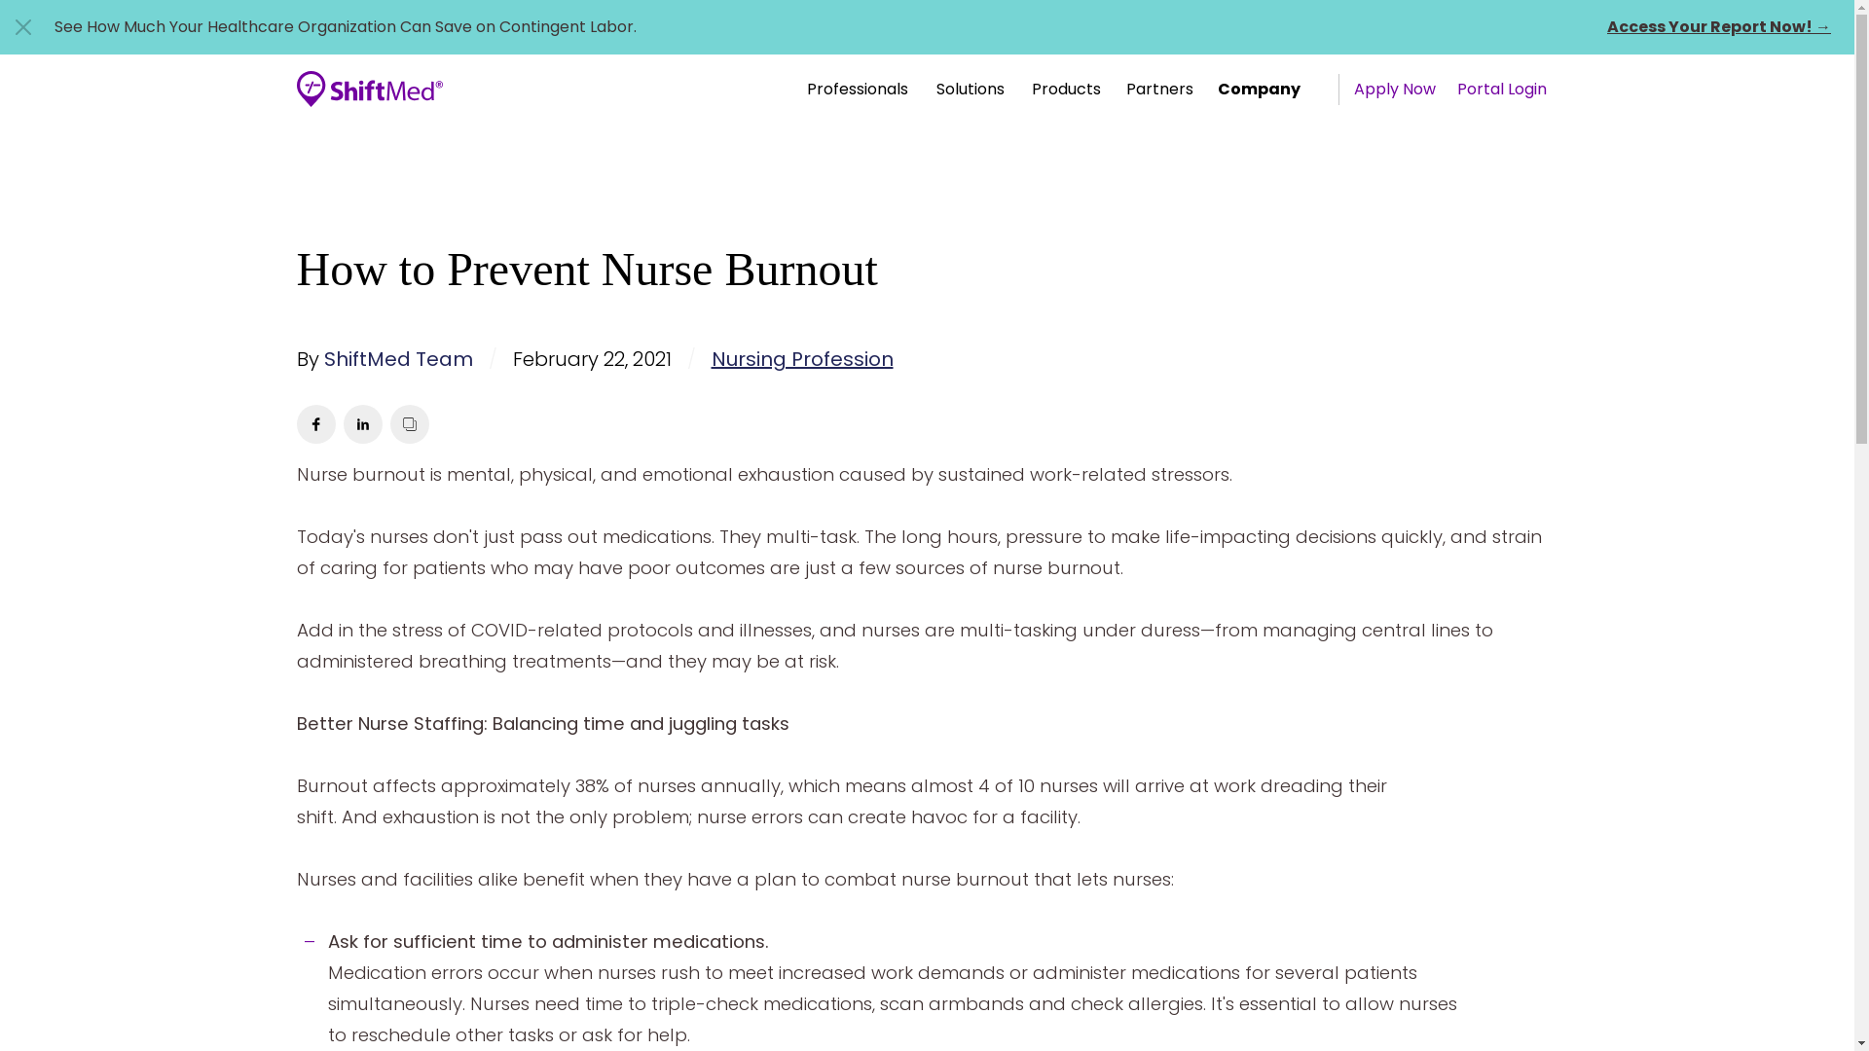 The width and height of the screenshot is (1869, 1051). Describe the element at coordinates (1259, 90) in the screenshot. I see `Company` at that location.